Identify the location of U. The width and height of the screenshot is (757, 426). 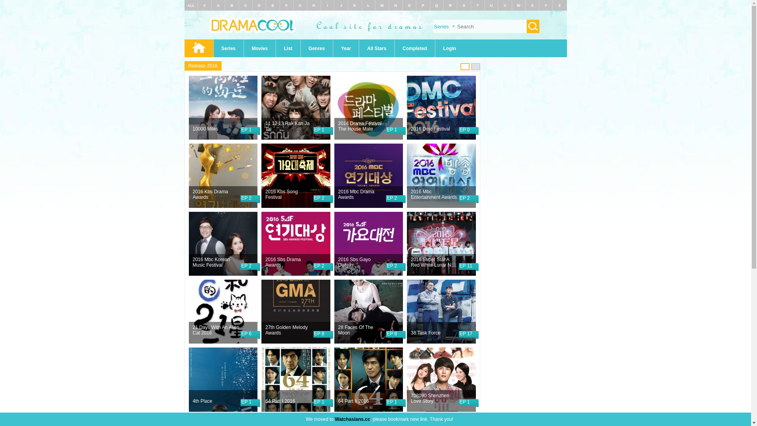
(491, 6).